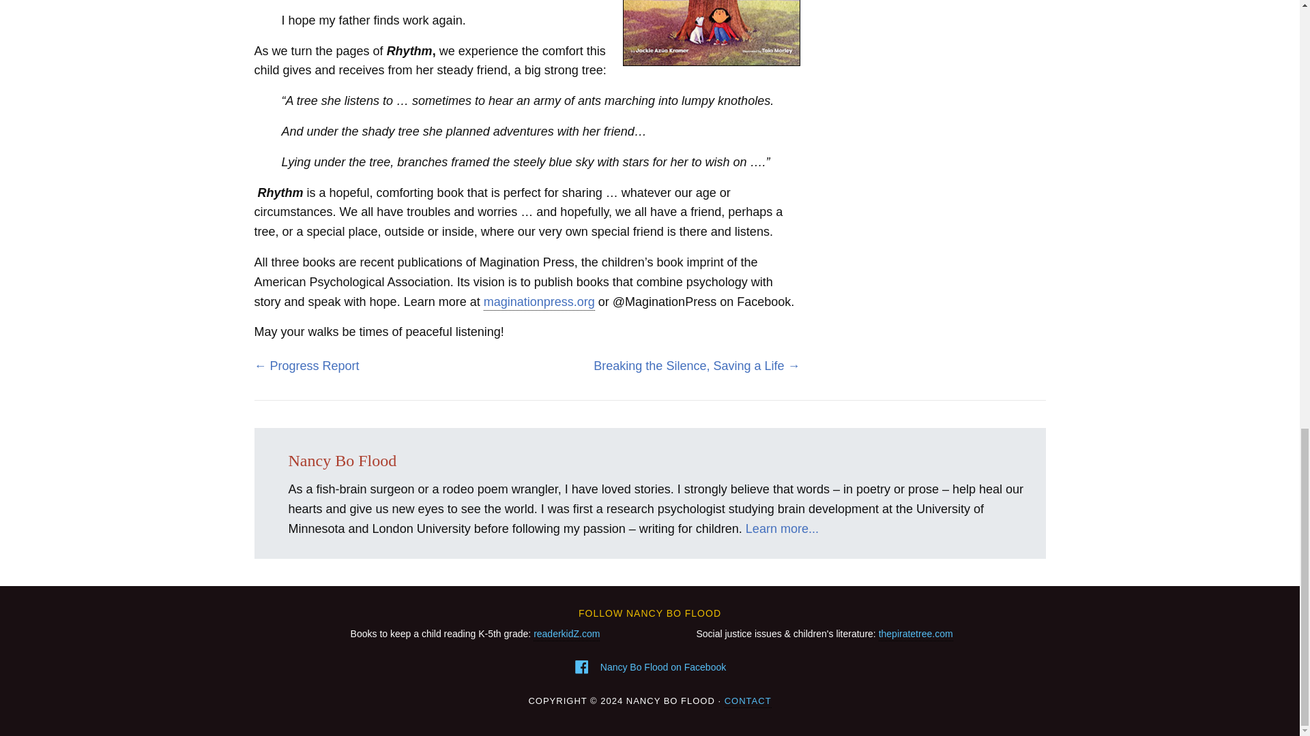  Describe the element at coordinates (566, 634) in the screenshot. I see `readerkidZ.com` at that location.